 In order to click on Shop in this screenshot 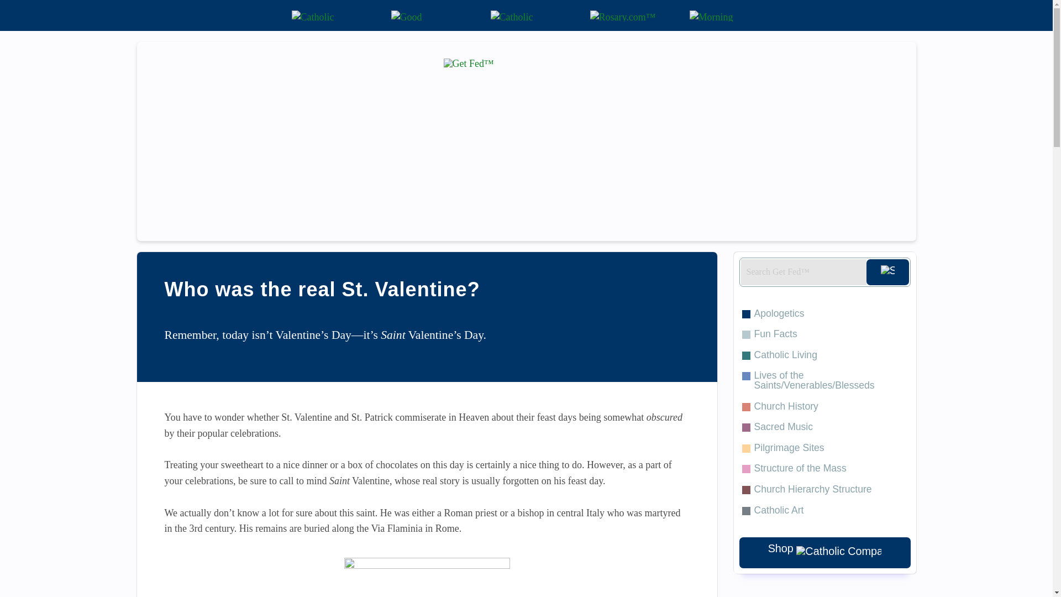, I will do `click(824, 553)`.